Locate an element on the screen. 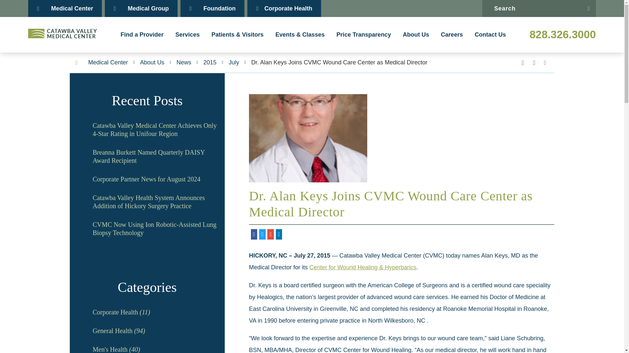  Refer a Friend is located at coordinates (534, 63).